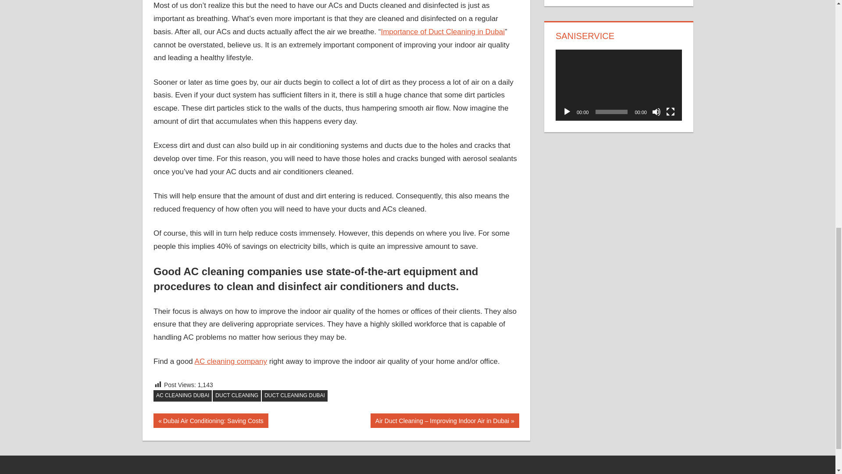 This screenshot has width=842, height=474. Describe the element at coordinates (210, 420) in the screenshot. I see `Fullscreen` at that location.